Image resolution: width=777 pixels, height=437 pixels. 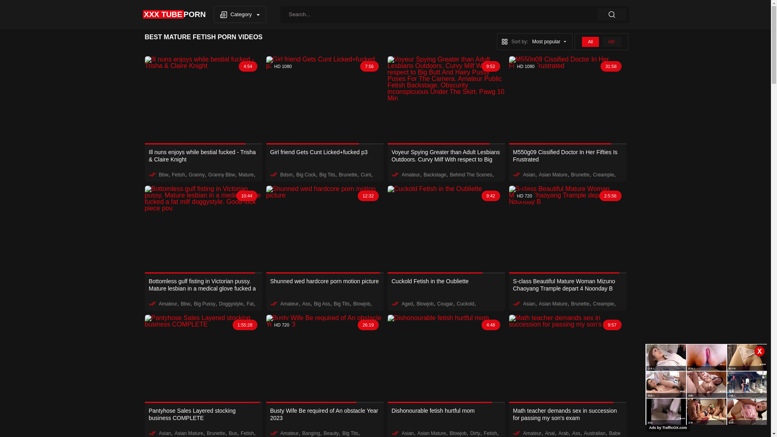 What do you see at coordinates (568, 100) in the screenshot?
I see `31:58
HD 1080` at bounding box center [568, 100].